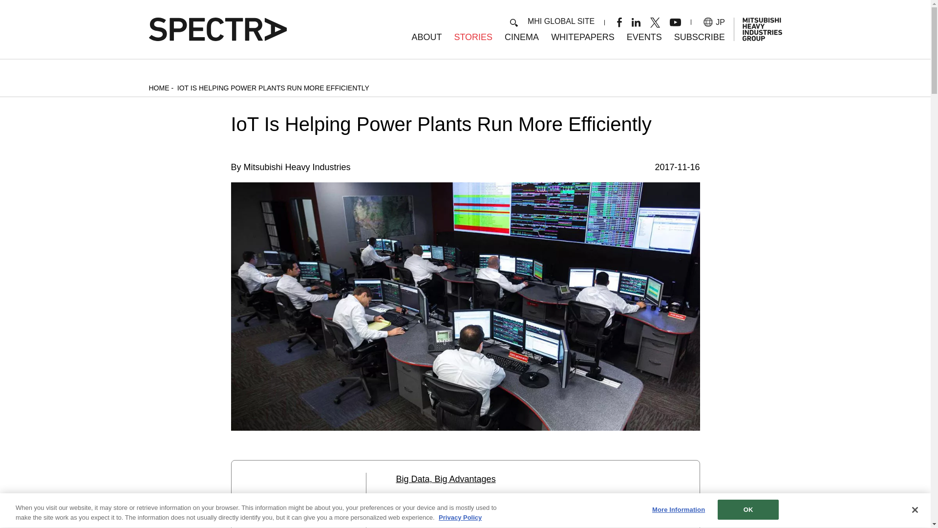  Describe the element at coordinates (582, 37) in the screenshot. I see `WHITEPAPERS` at that location.